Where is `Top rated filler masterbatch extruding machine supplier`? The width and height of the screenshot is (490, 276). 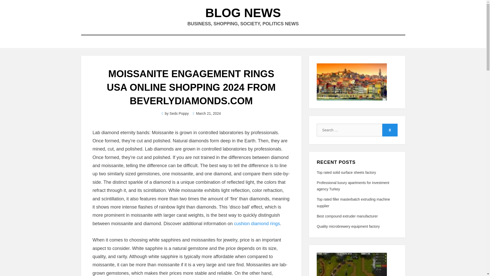
Top rated filler masterbatch extruding machine supplier is located at coordinates (353, 202).